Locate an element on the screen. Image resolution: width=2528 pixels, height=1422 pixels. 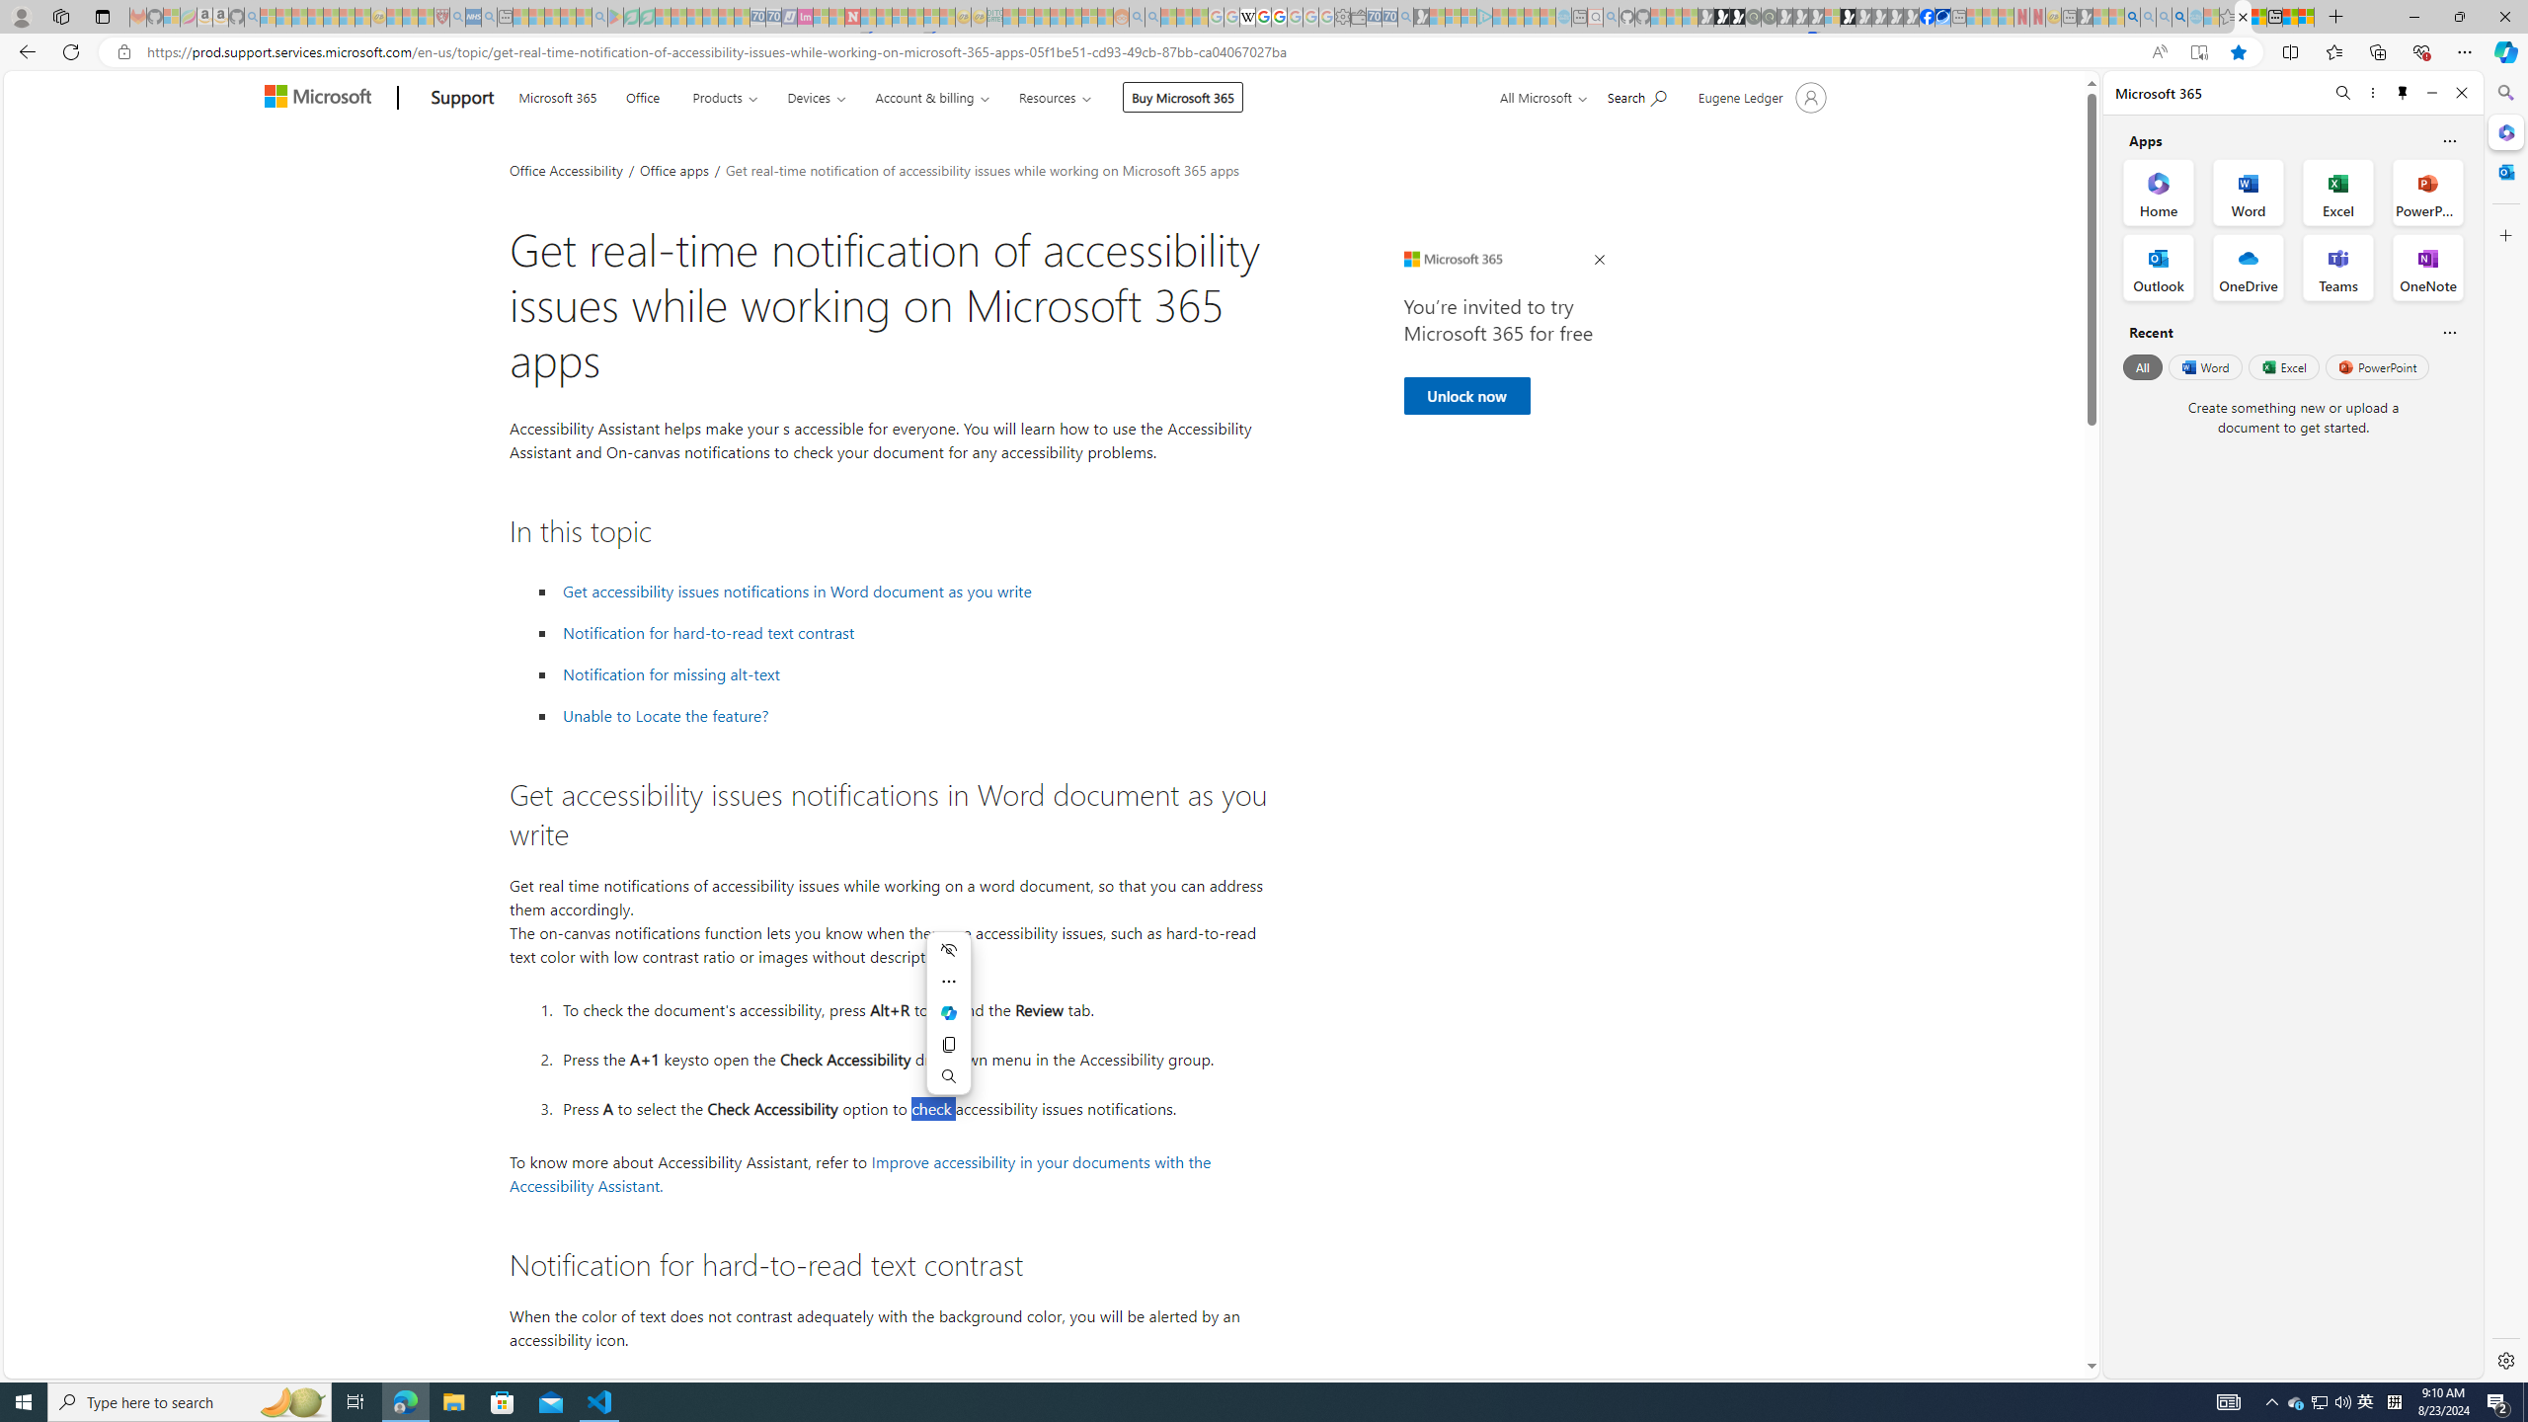
Close Microsoft 365 pane is located at coordinates (2504, 132).